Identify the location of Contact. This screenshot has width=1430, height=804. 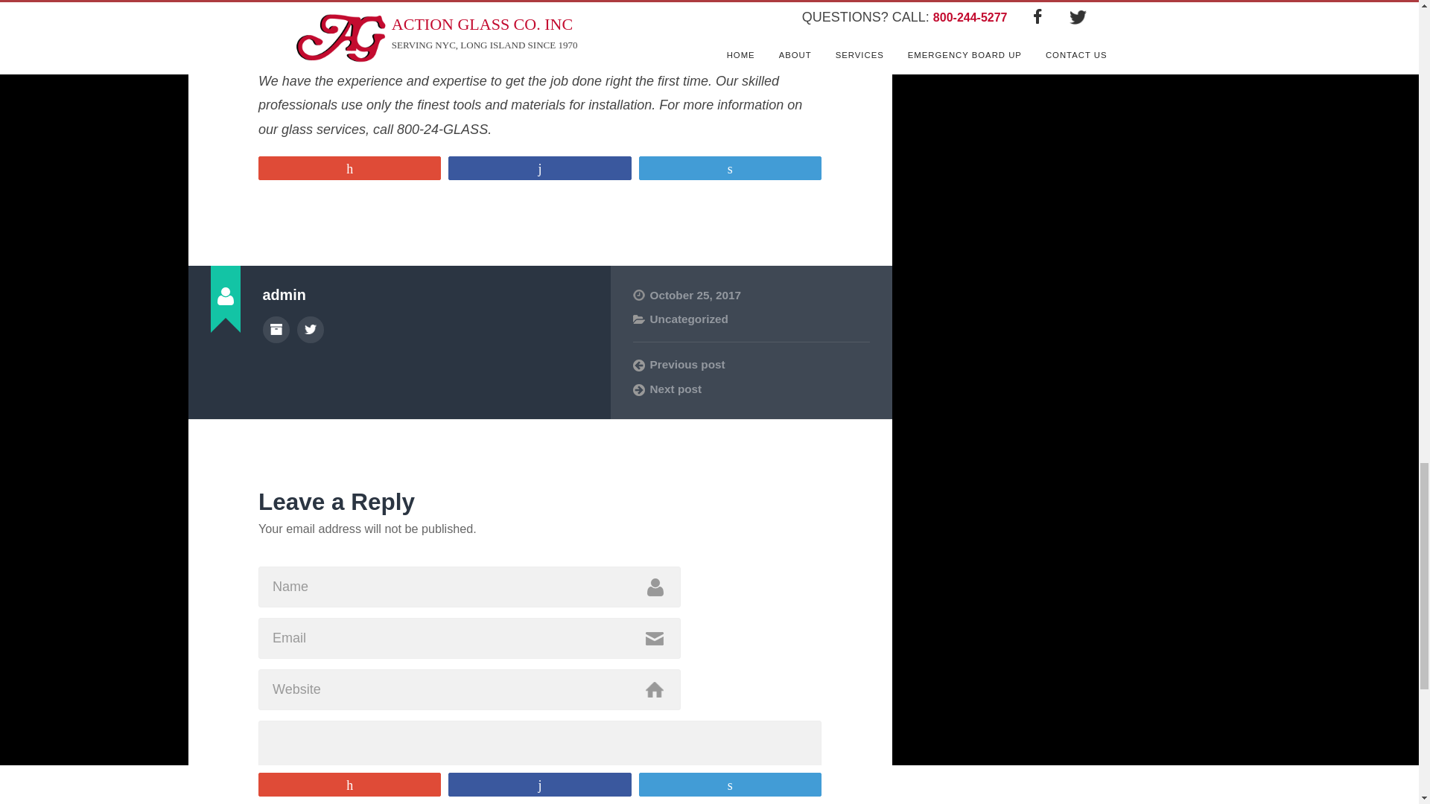
(523, 33).